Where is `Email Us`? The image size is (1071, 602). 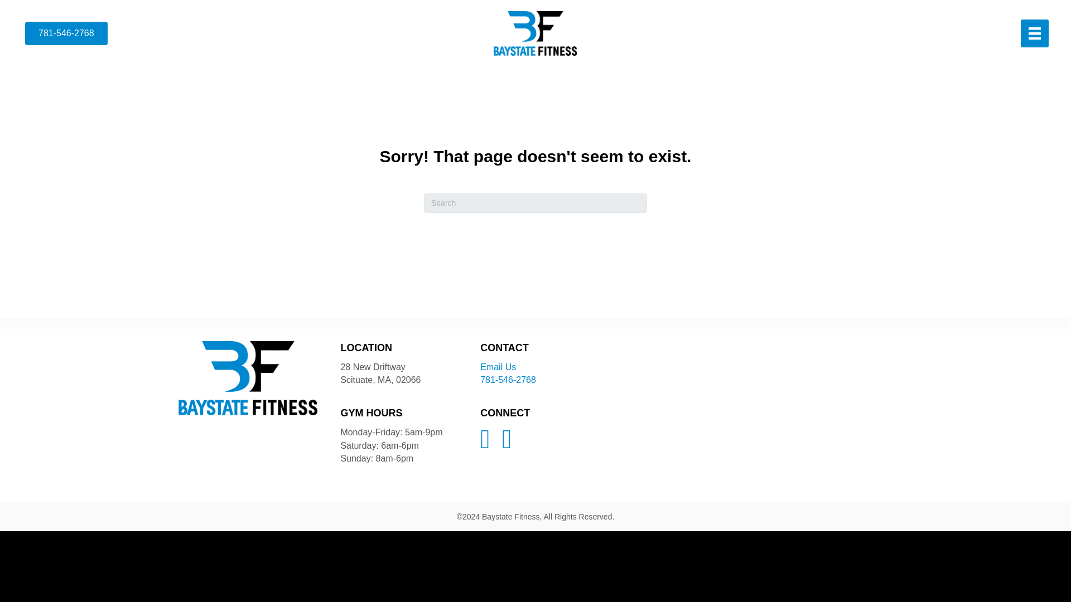 Email Us is located at coordinates (498, 367).